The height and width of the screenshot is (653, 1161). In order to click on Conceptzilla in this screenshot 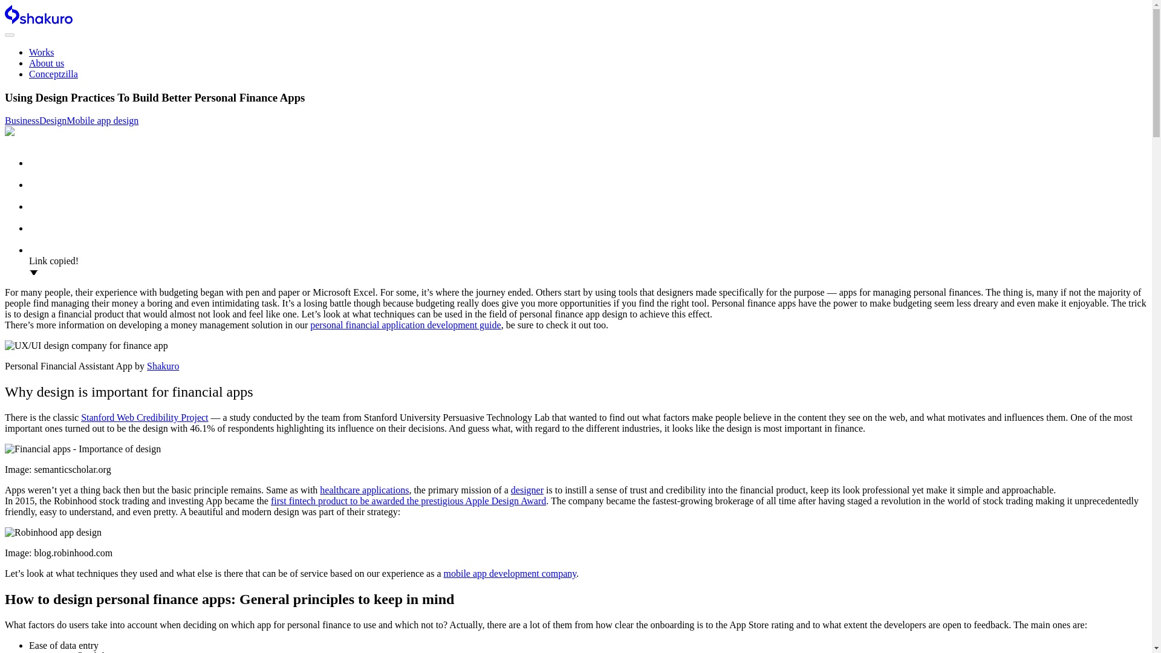, I will do `click(53, 74)`.